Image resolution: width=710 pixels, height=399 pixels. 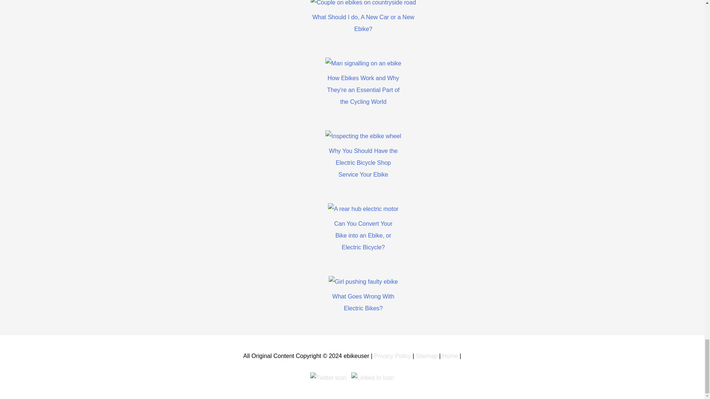 I want to click on Home, so click(x=450, y=356).